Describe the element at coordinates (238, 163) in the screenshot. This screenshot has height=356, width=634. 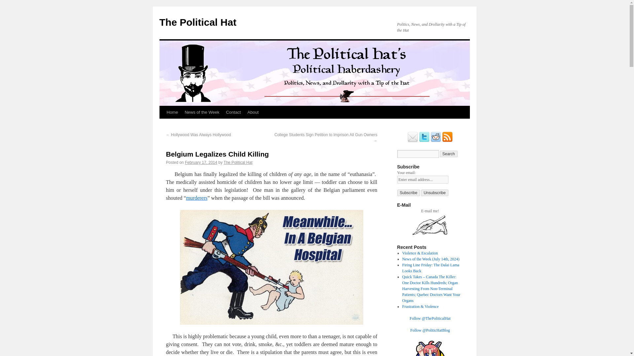
I see `View all posts by The Political Hat` at that location.